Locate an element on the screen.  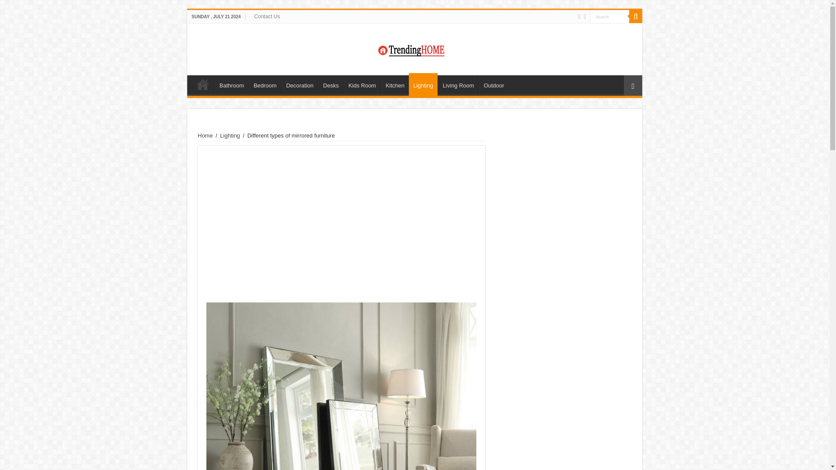
Living Room is located at coordinates (458, 84).